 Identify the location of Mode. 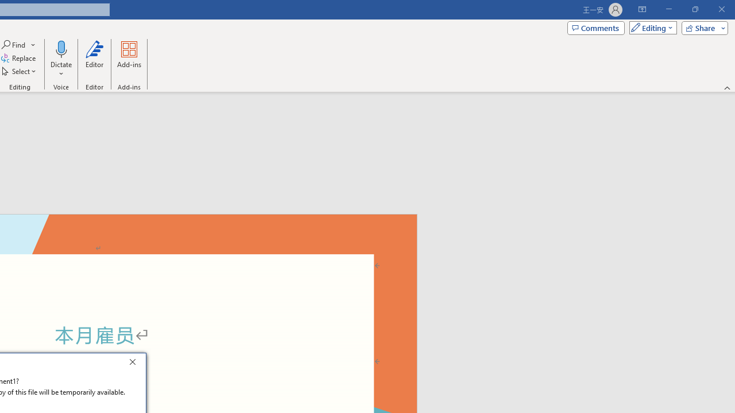
(651, 28).